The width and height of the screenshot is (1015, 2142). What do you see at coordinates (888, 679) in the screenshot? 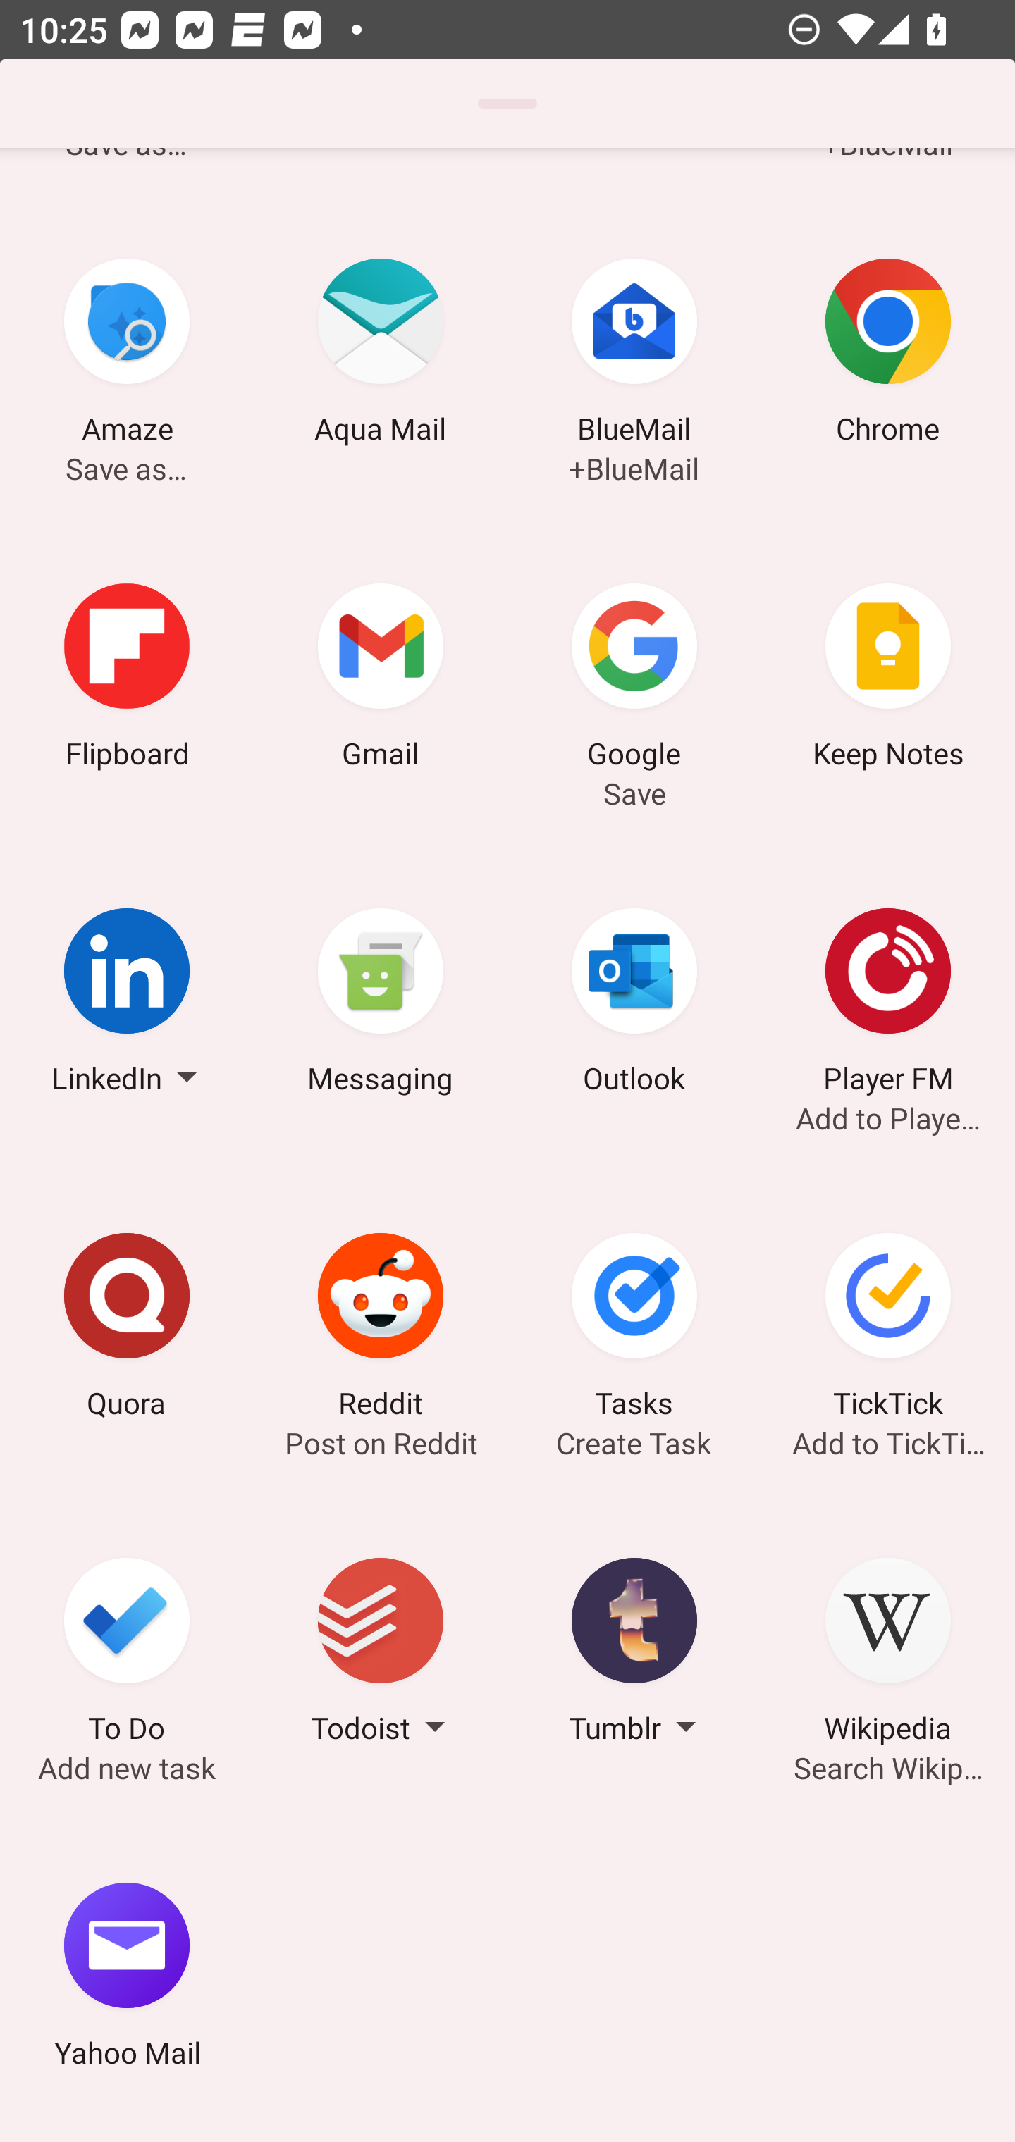
I see `Keep Notes` at bounding box center [888, 679].